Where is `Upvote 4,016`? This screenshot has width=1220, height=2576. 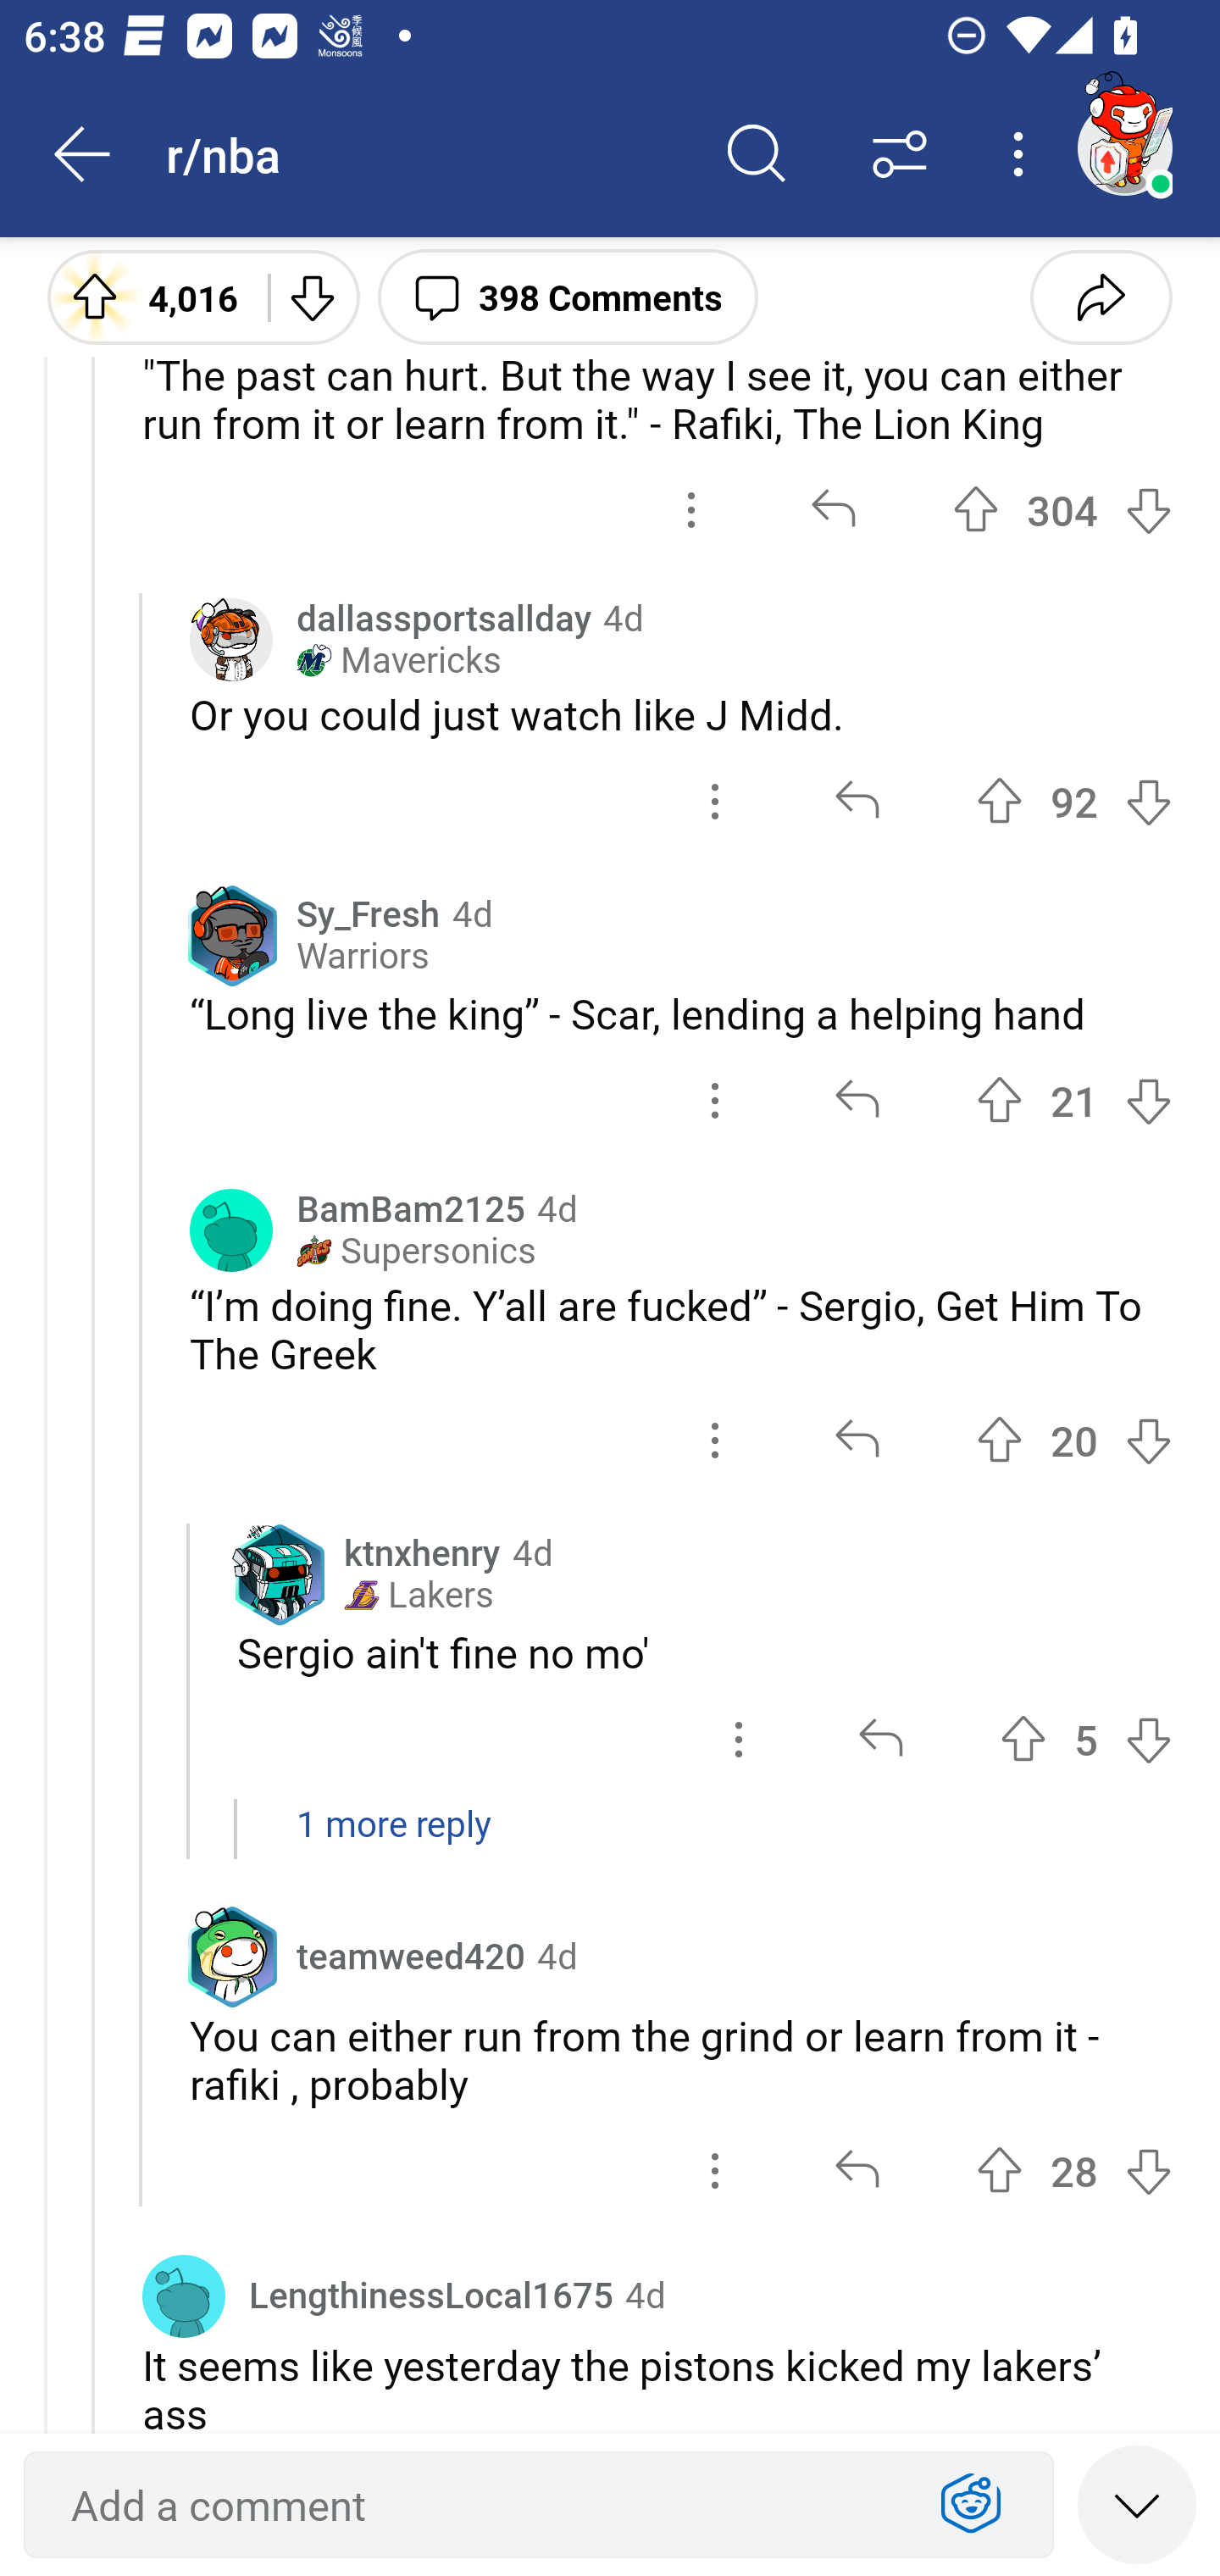 Upvote 4,016 is located at coordinates (146, 296).